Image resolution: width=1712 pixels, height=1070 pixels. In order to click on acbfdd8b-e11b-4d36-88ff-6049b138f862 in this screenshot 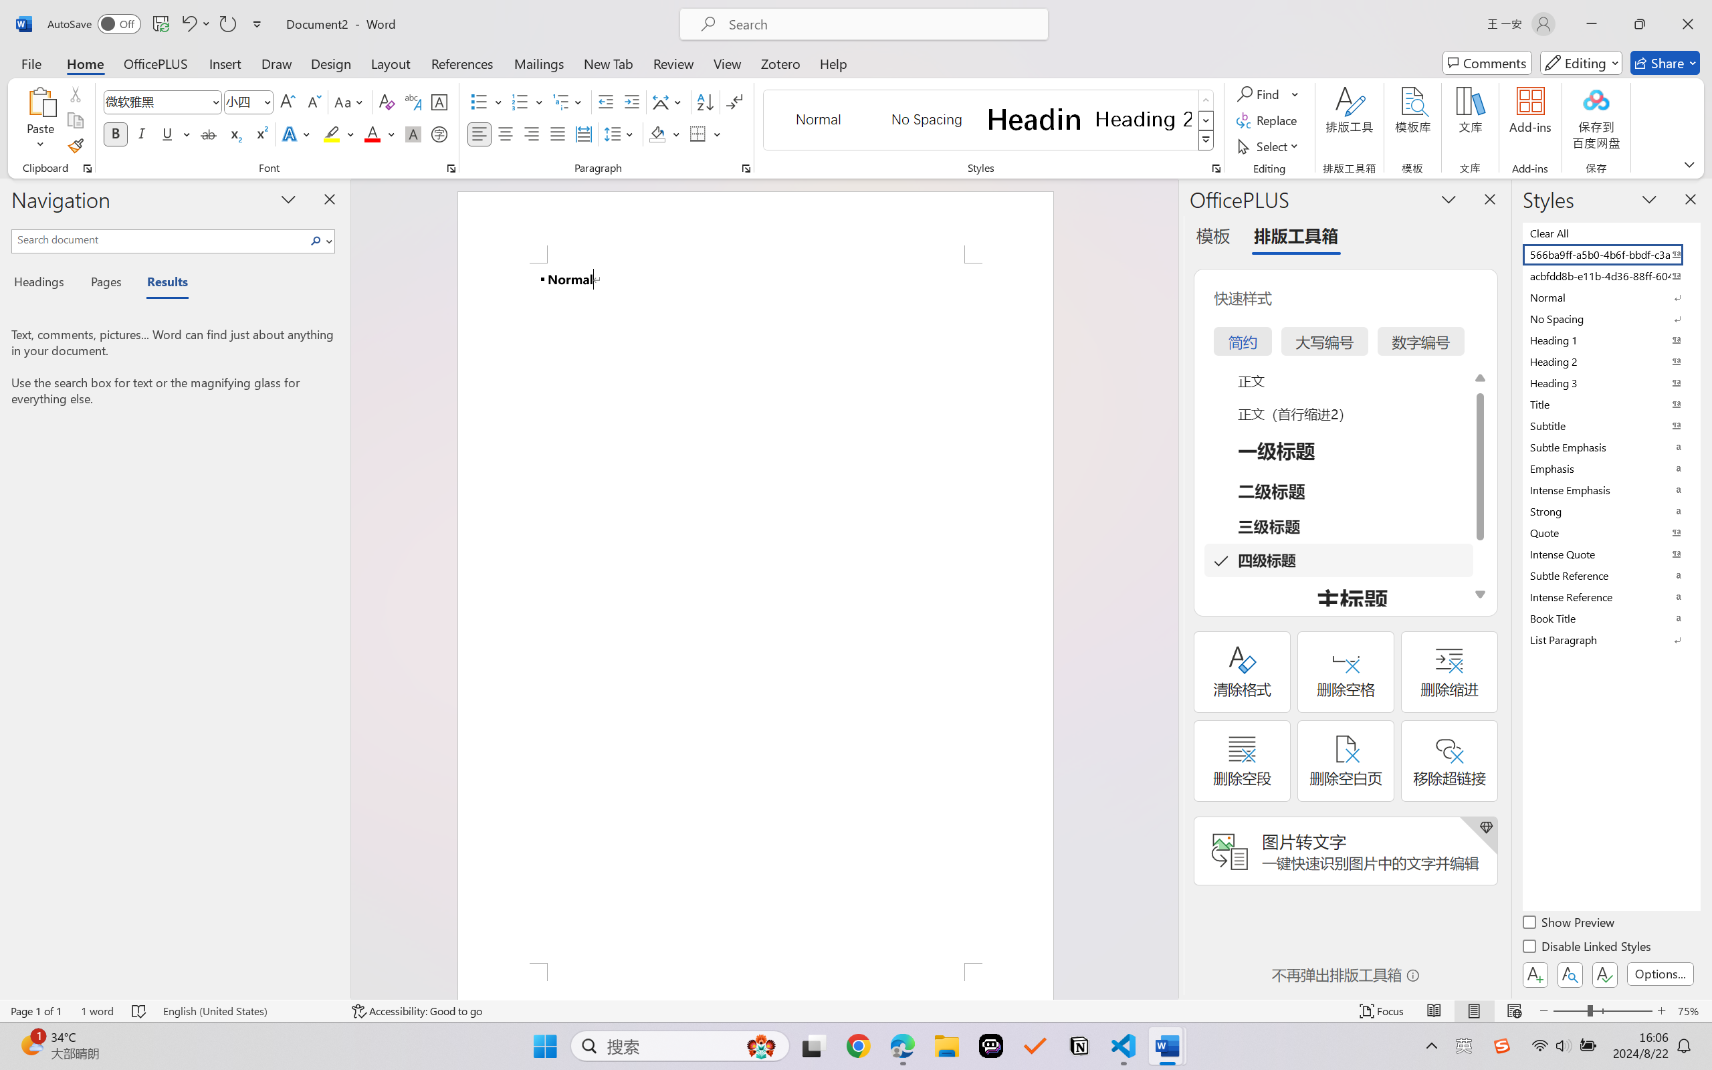, I will do `click(1610, 276)`.